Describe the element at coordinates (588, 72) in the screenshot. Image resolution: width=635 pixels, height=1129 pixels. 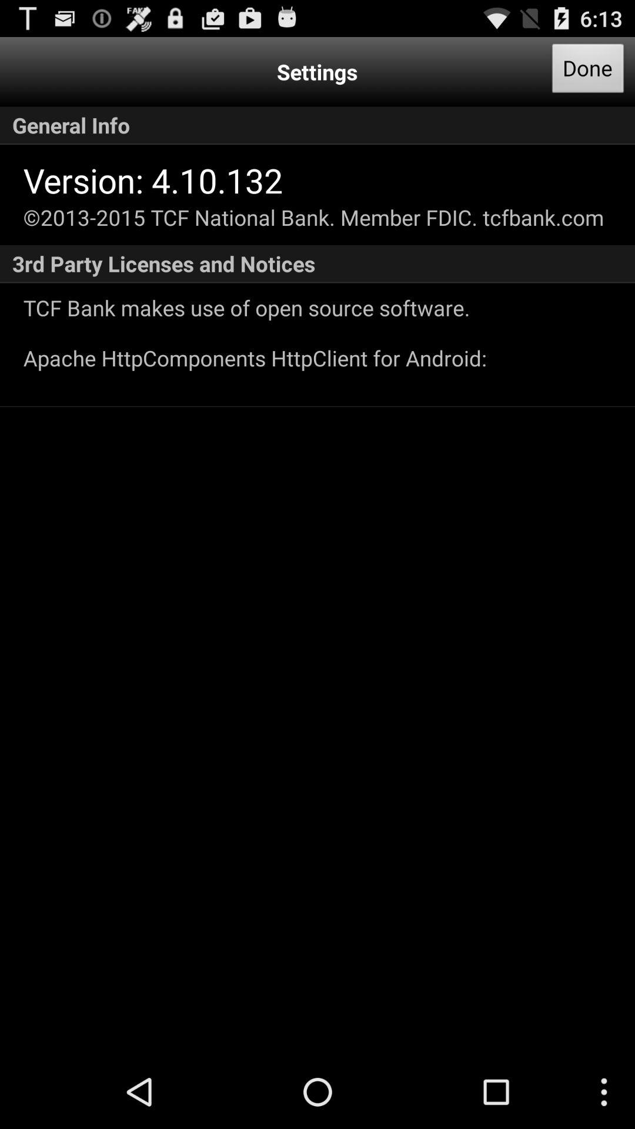
I see `flip until the done` at that location.